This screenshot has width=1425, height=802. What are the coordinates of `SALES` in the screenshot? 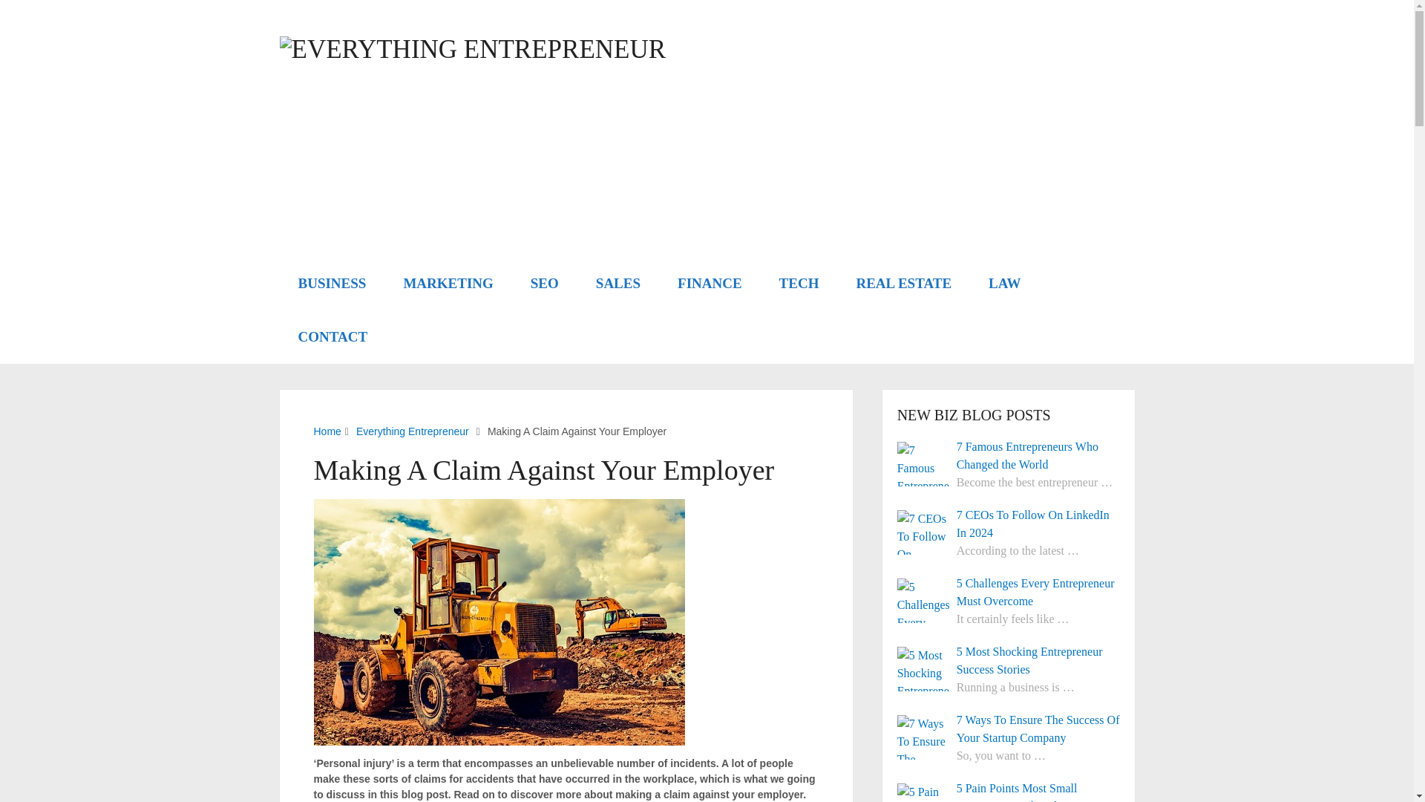 It's located at (617, 283).